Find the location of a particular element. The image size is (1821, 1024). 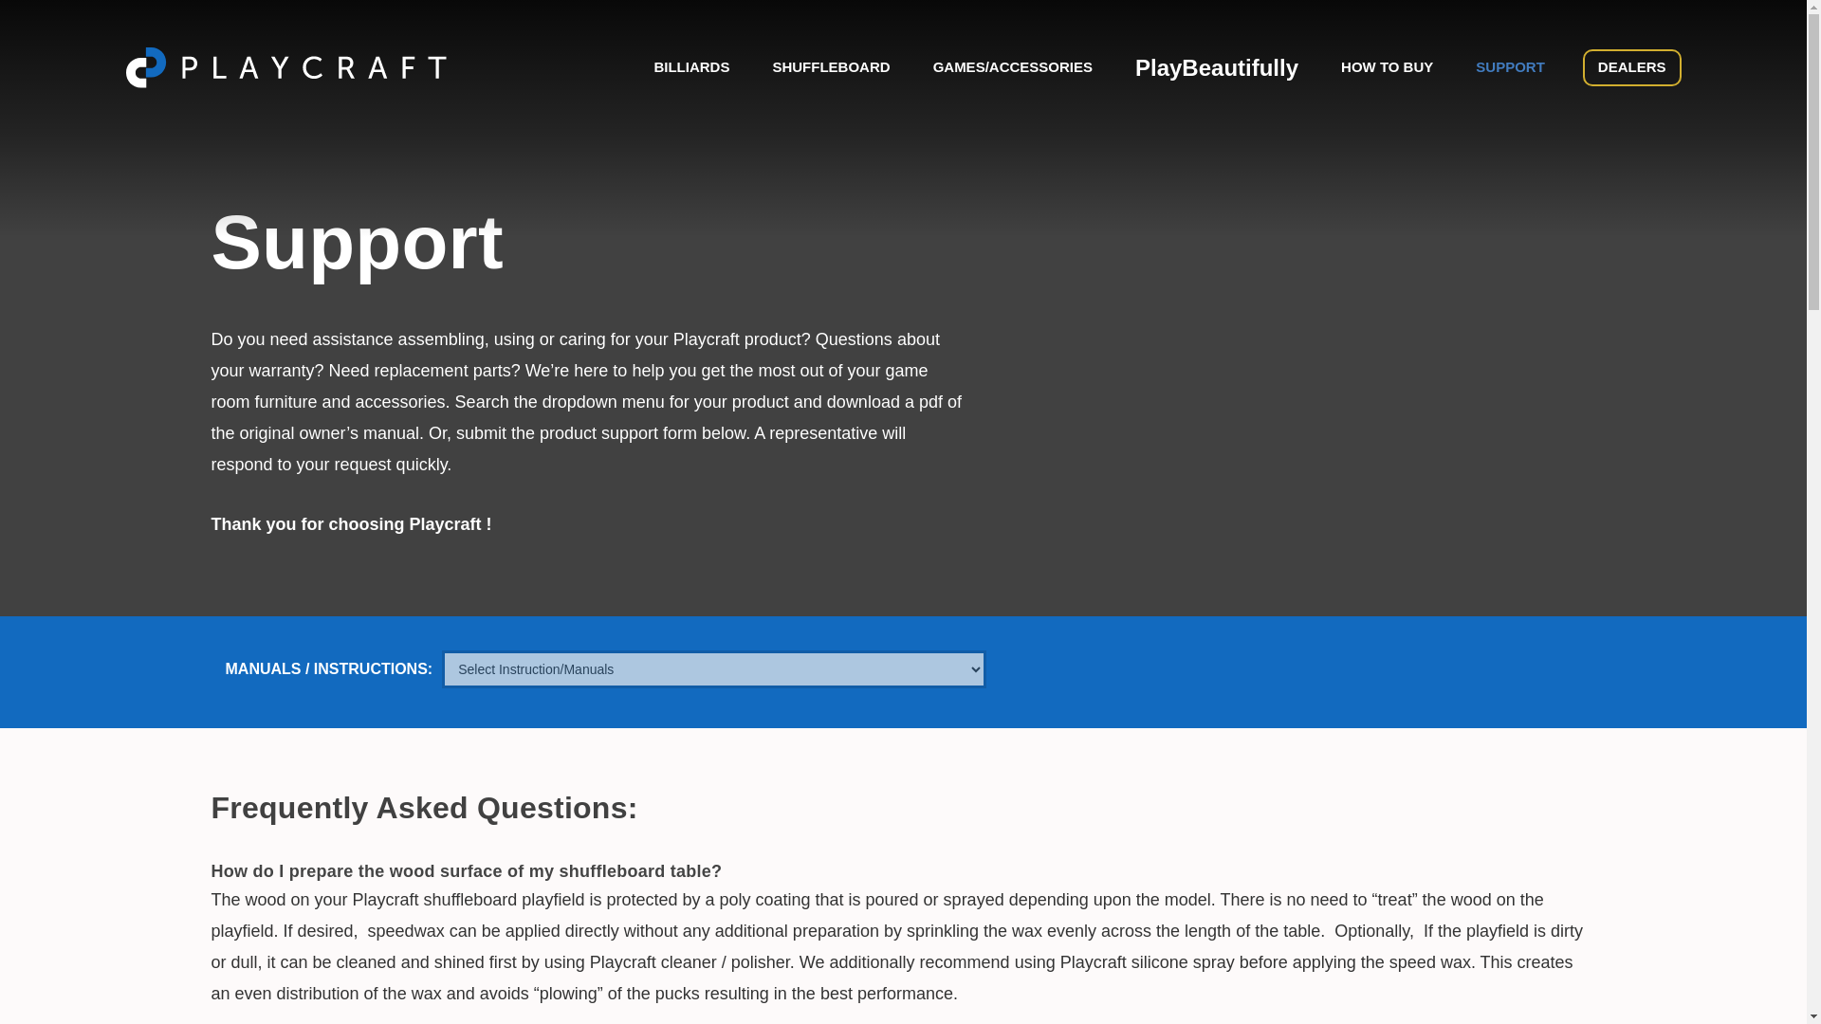

BILLIARDS is located at coordinates (691, 68).